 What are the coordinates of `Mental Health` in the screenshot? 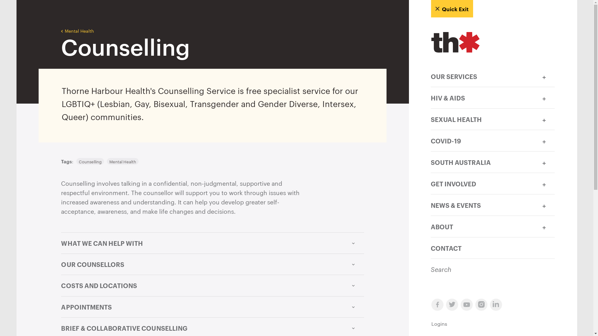 It's located at (123, 161).